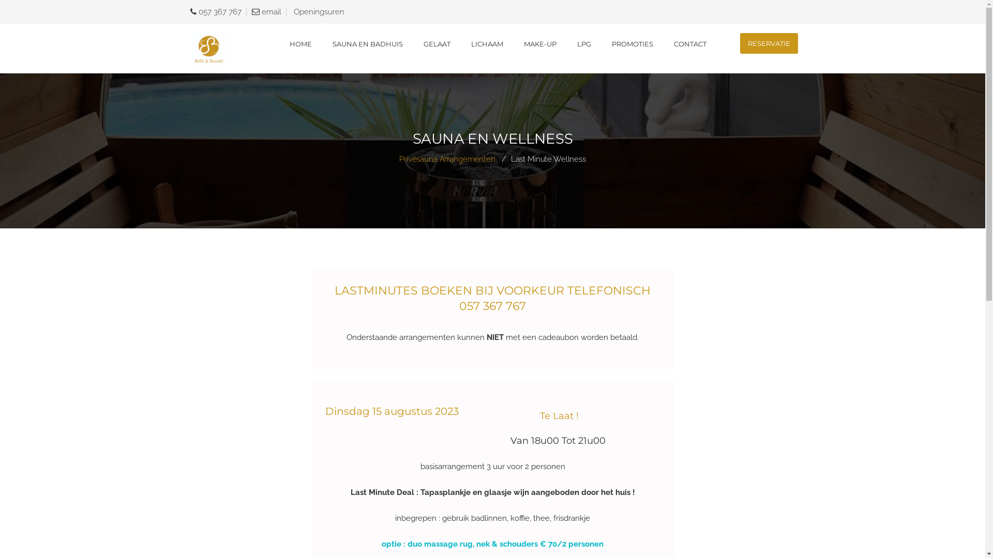  What do you see at coordinates (437, 44) in the screenshot?
I see `GELAAT` at bounding box center [437, 44].